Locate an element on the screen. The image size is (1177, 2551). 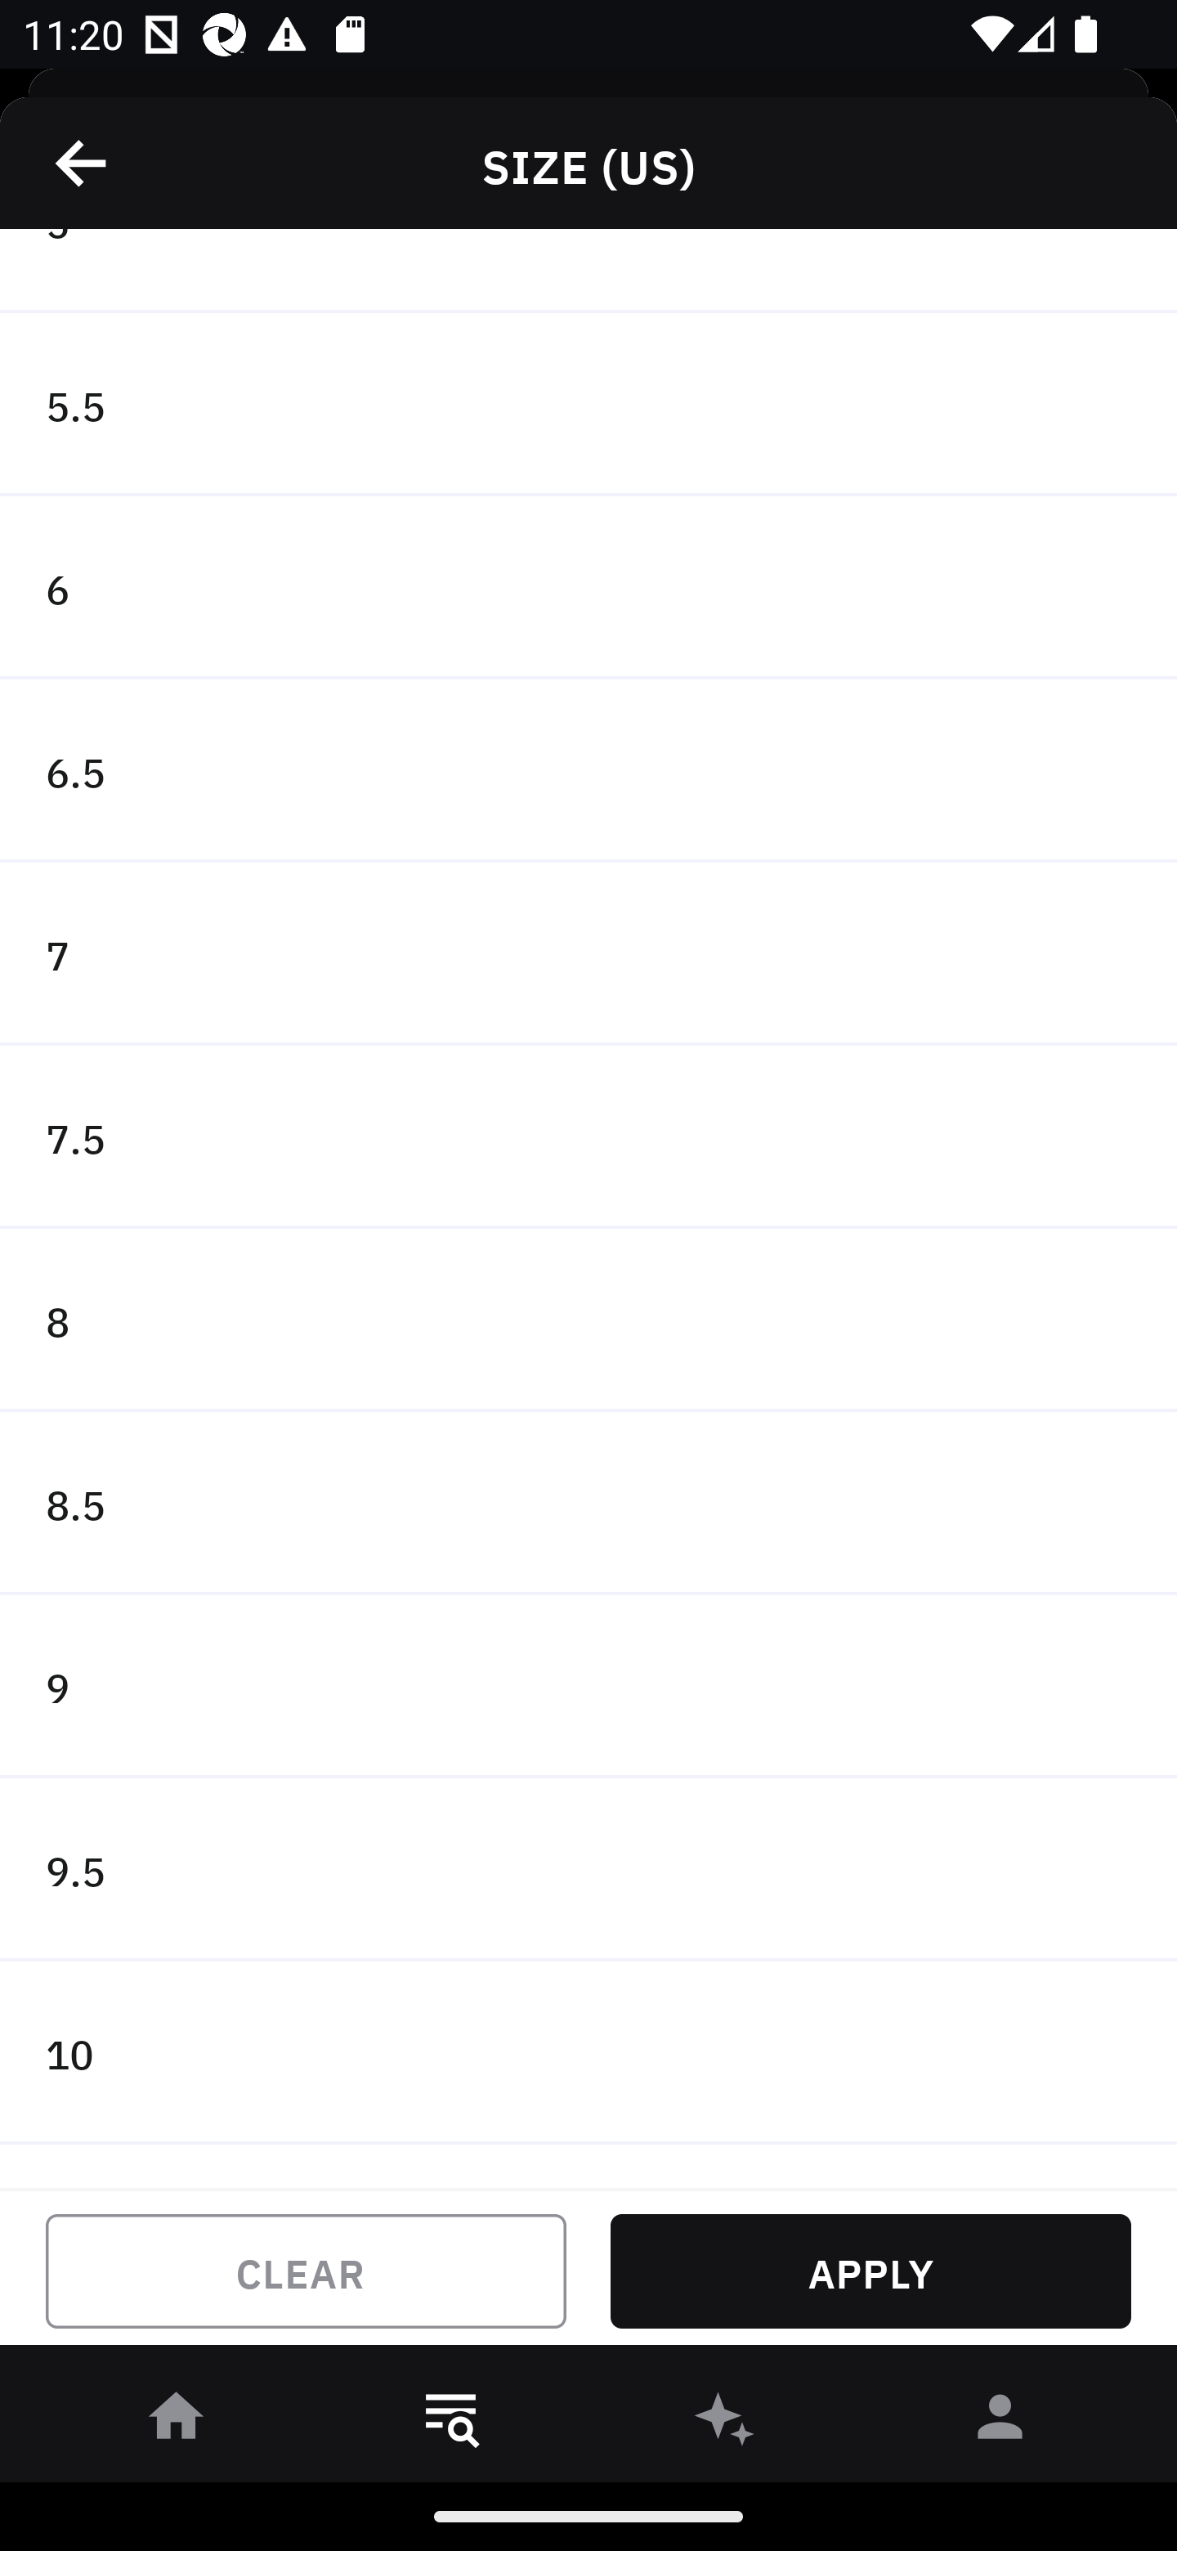
7 is located at coordinates (588, 953).